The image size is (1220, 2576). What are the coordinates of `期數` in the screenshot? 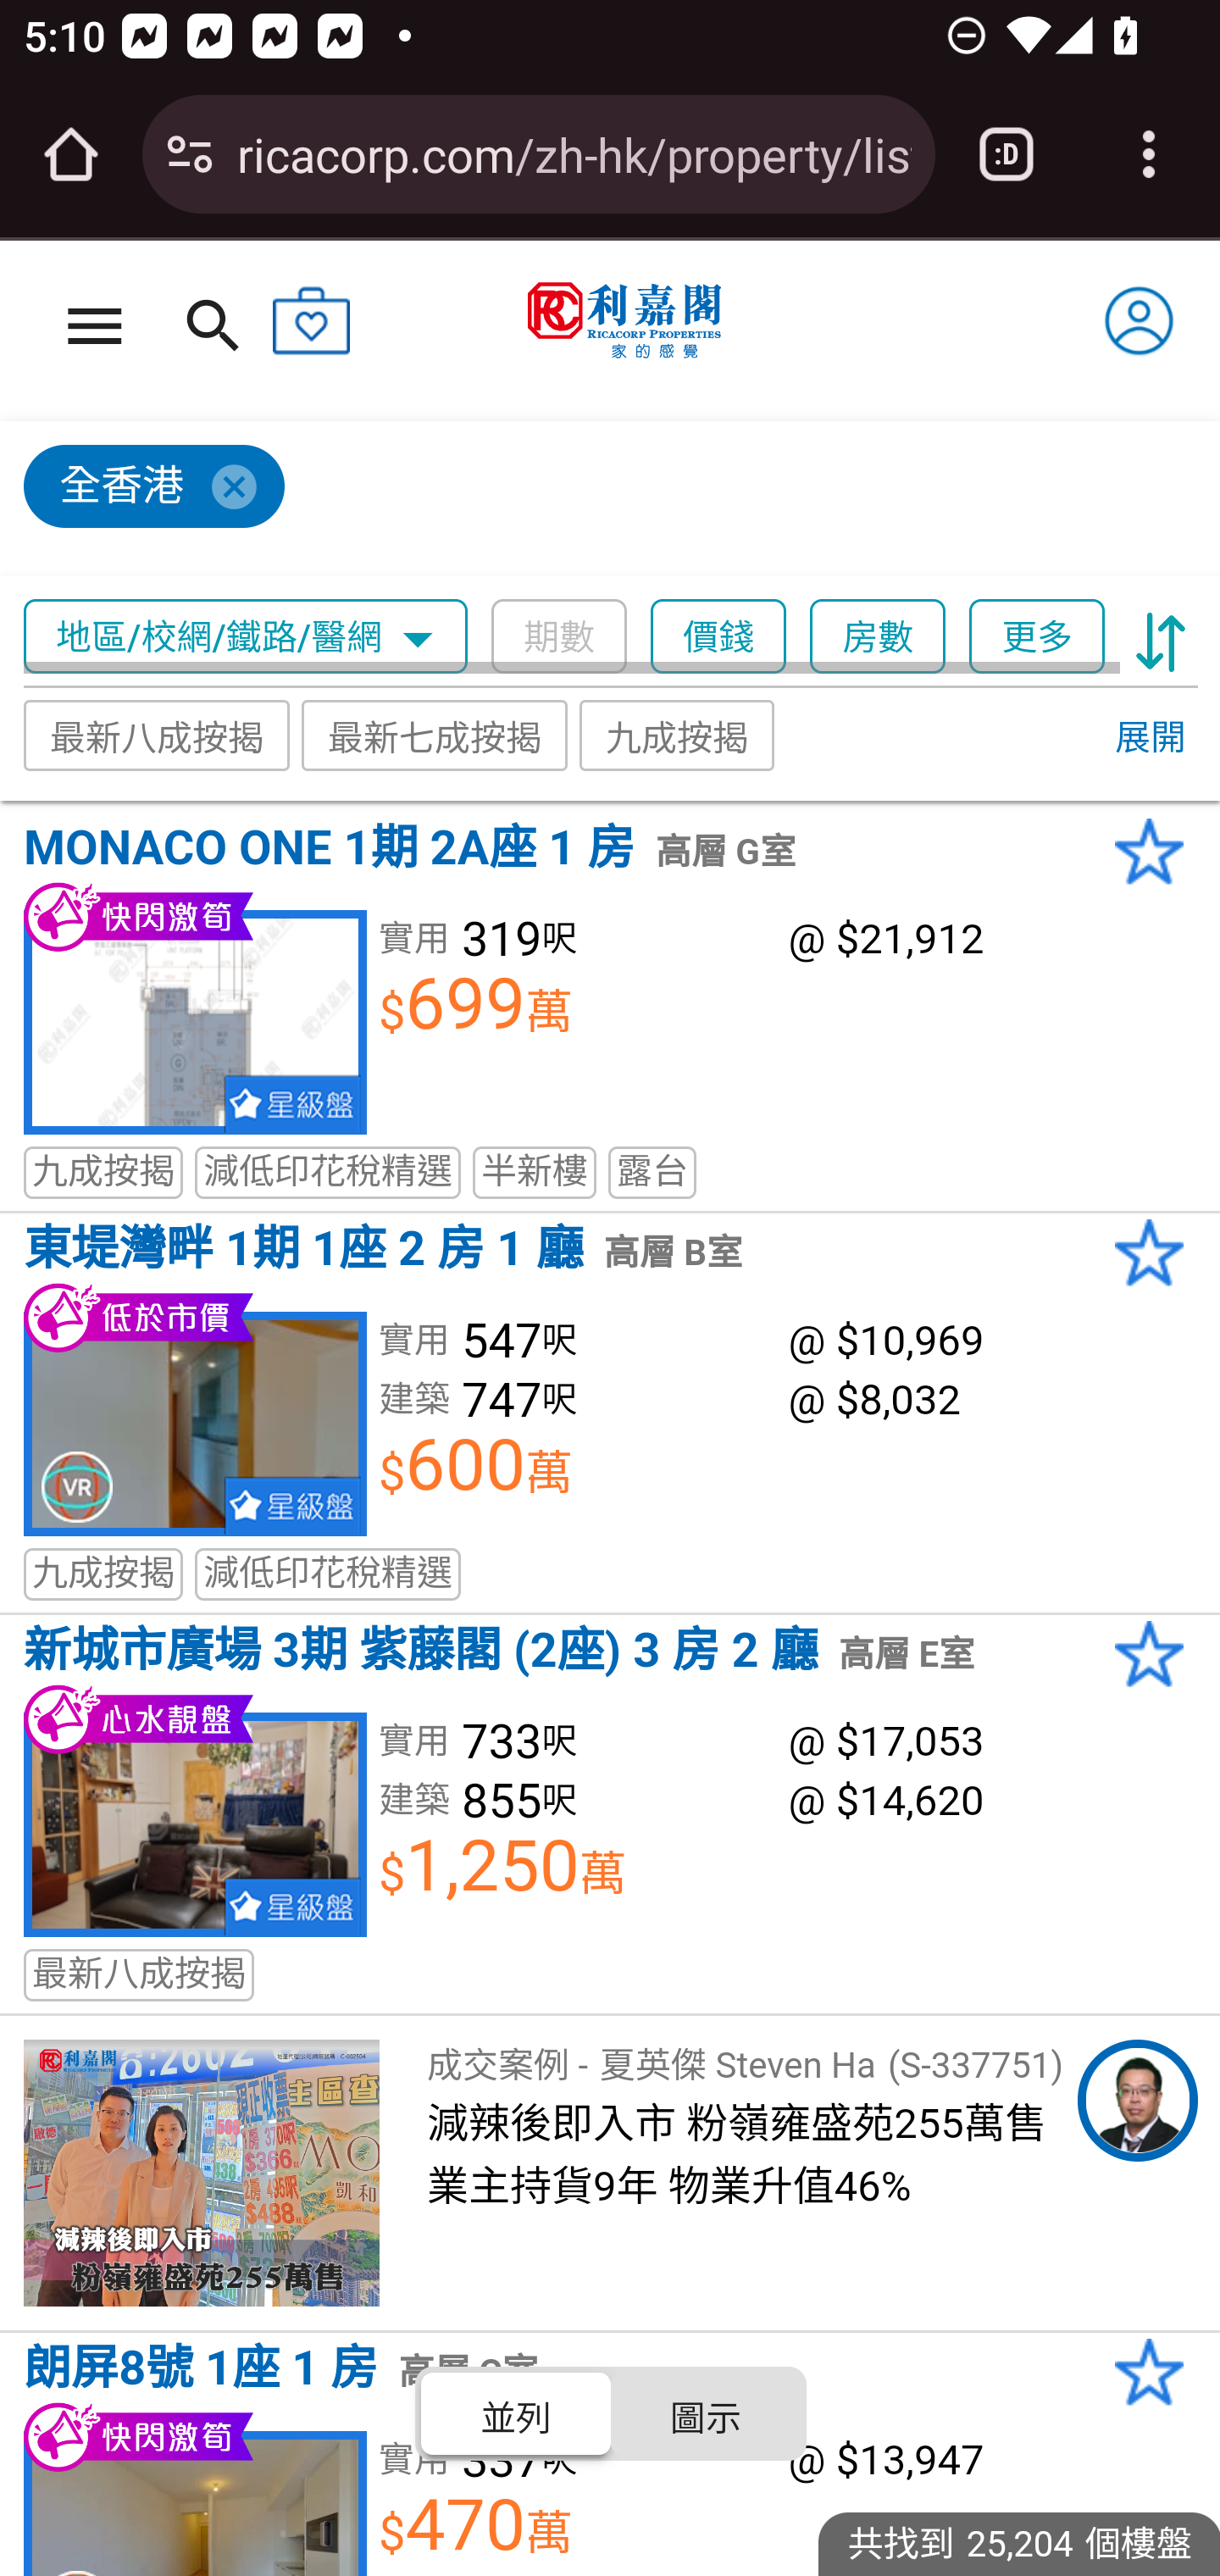 It's located at (558, 637).